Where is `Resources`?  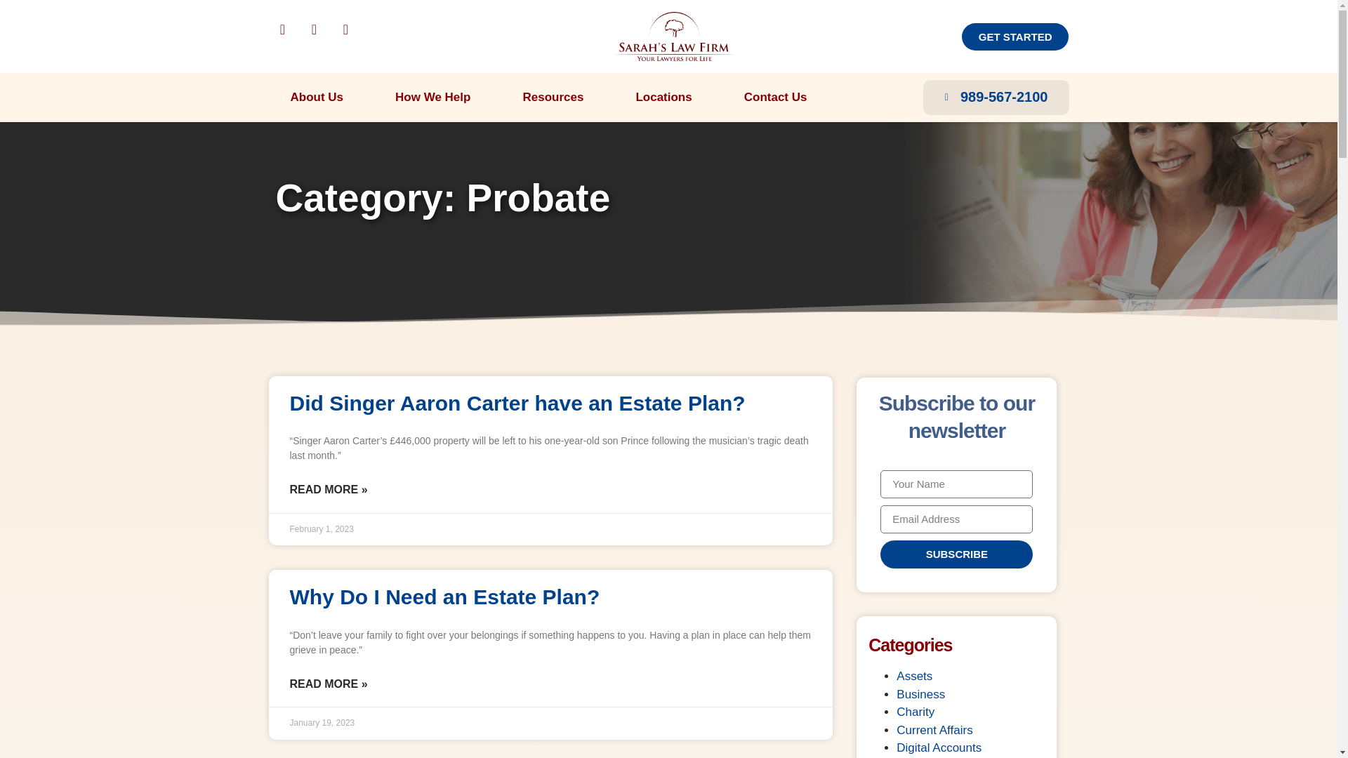
Resources is located at coordinates (553, 97).